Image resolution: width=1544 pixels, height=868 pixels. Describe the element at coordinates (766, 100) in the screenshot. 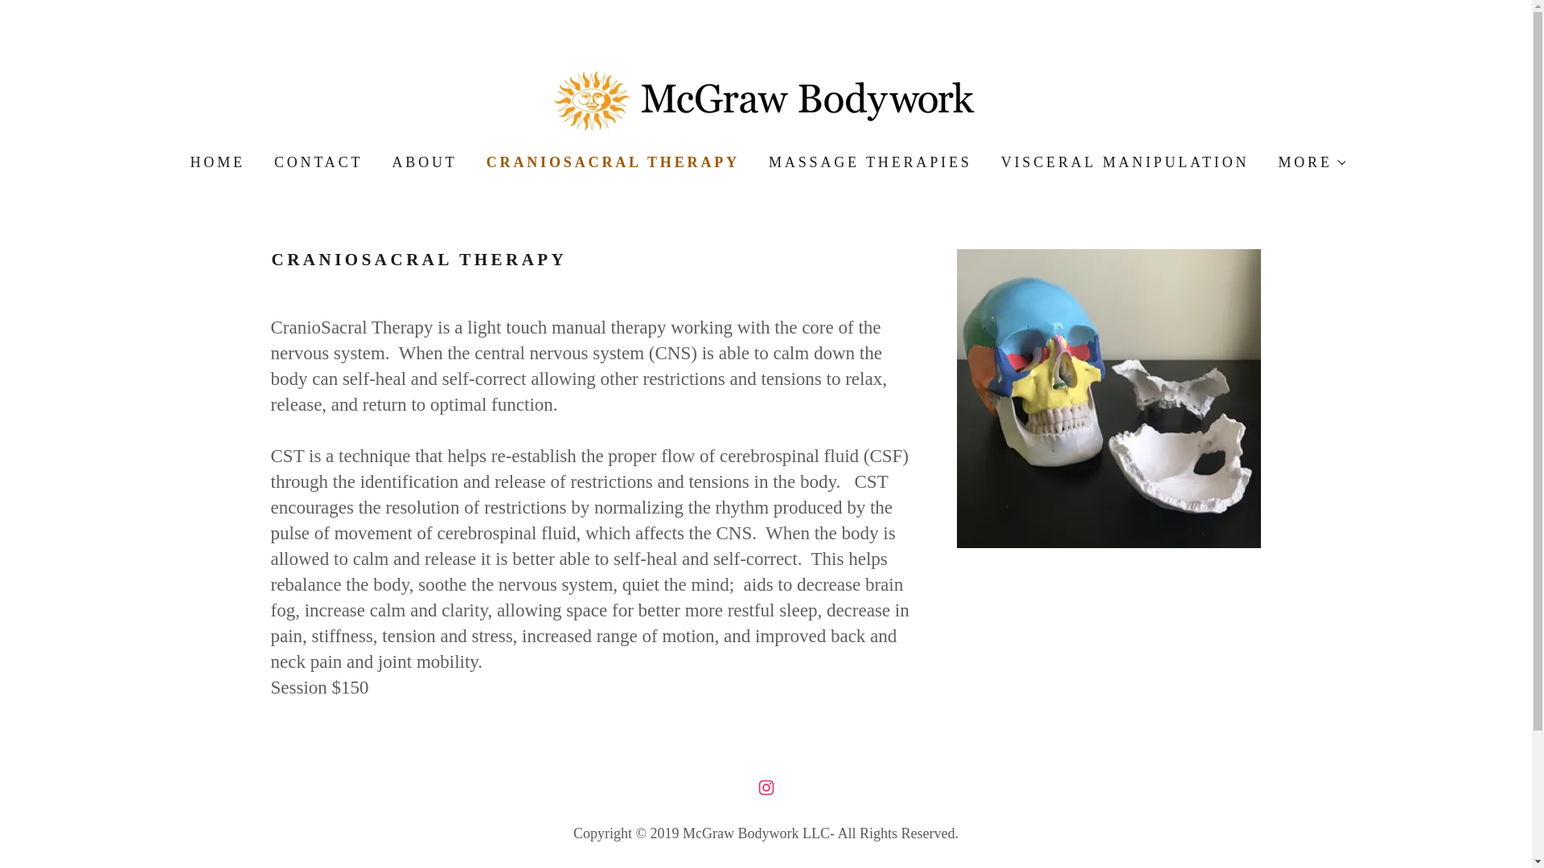

I see `McGraw Bodywork` at that location.